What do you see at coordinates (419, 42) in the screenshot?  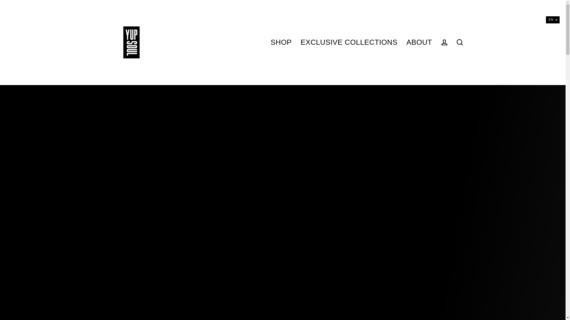 I see `ABOUT` at bounding box center [419, 42].